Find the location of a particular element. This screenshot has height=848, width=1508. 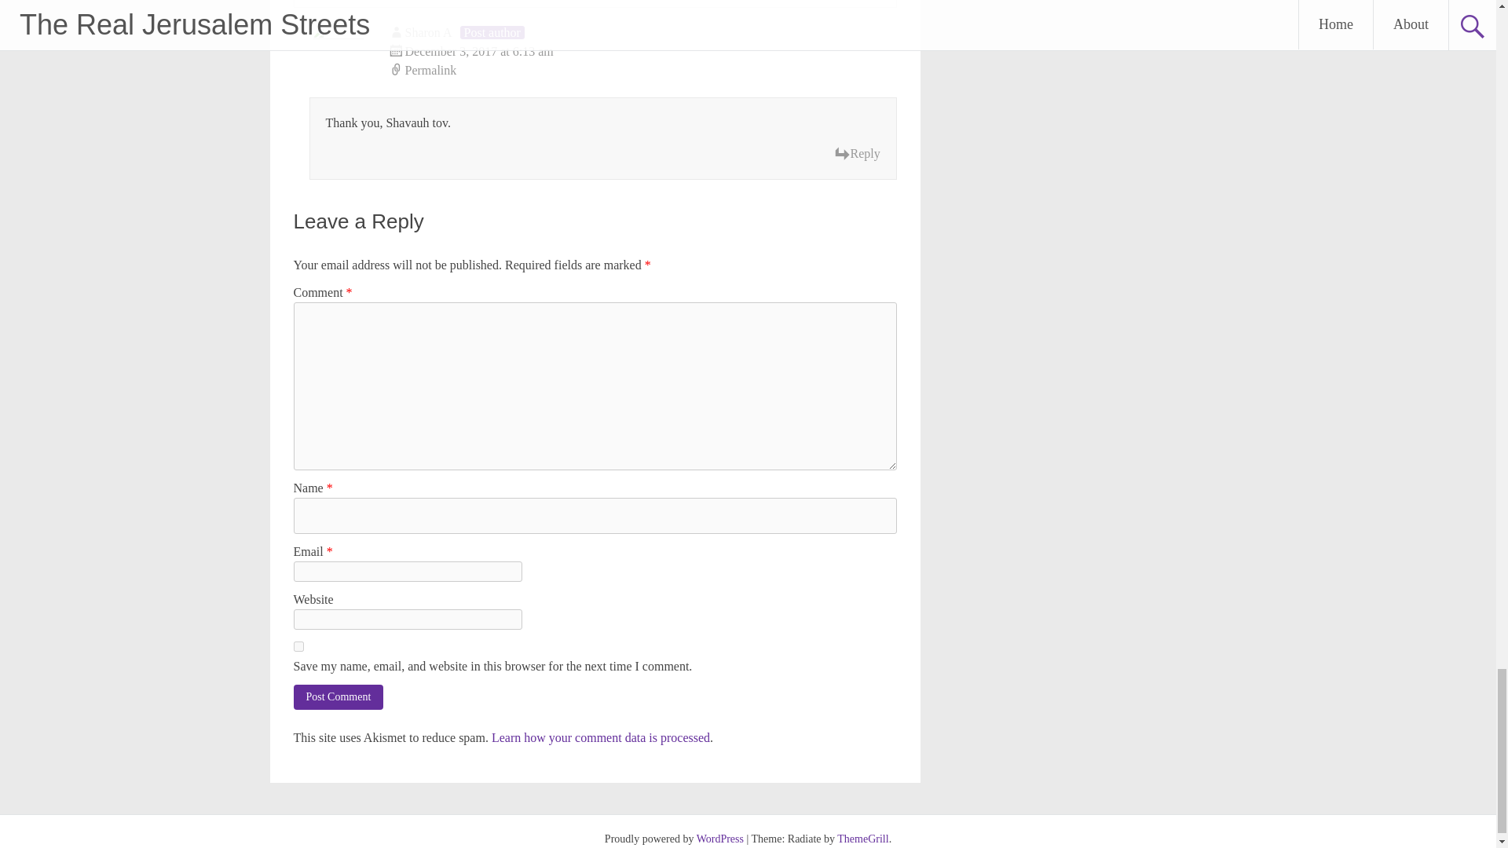

Reply is located at coordinates (857, 154).